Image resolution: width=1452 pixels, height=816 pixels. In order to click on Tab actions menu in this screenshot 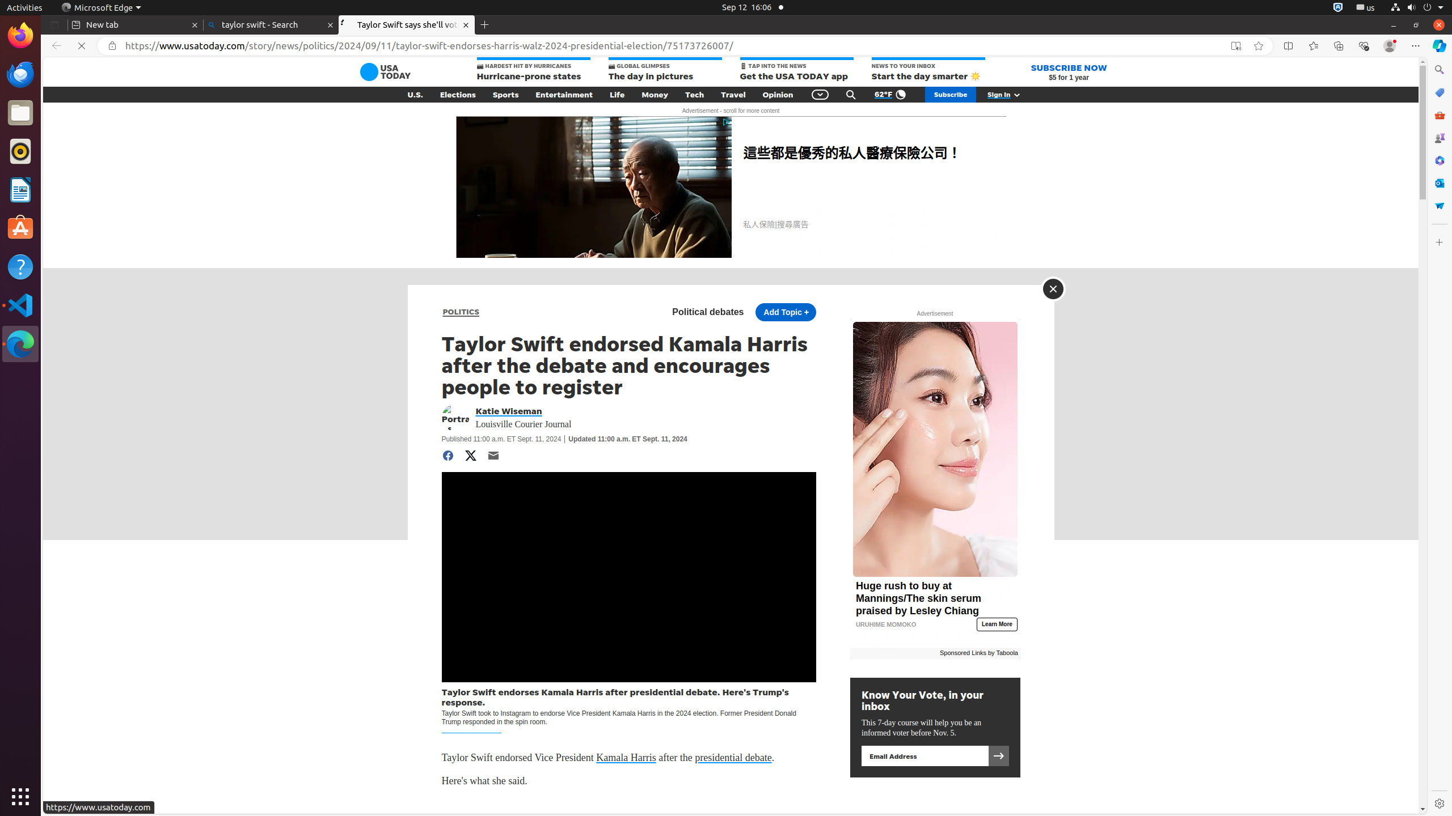, I will do `click(54, 25)`.